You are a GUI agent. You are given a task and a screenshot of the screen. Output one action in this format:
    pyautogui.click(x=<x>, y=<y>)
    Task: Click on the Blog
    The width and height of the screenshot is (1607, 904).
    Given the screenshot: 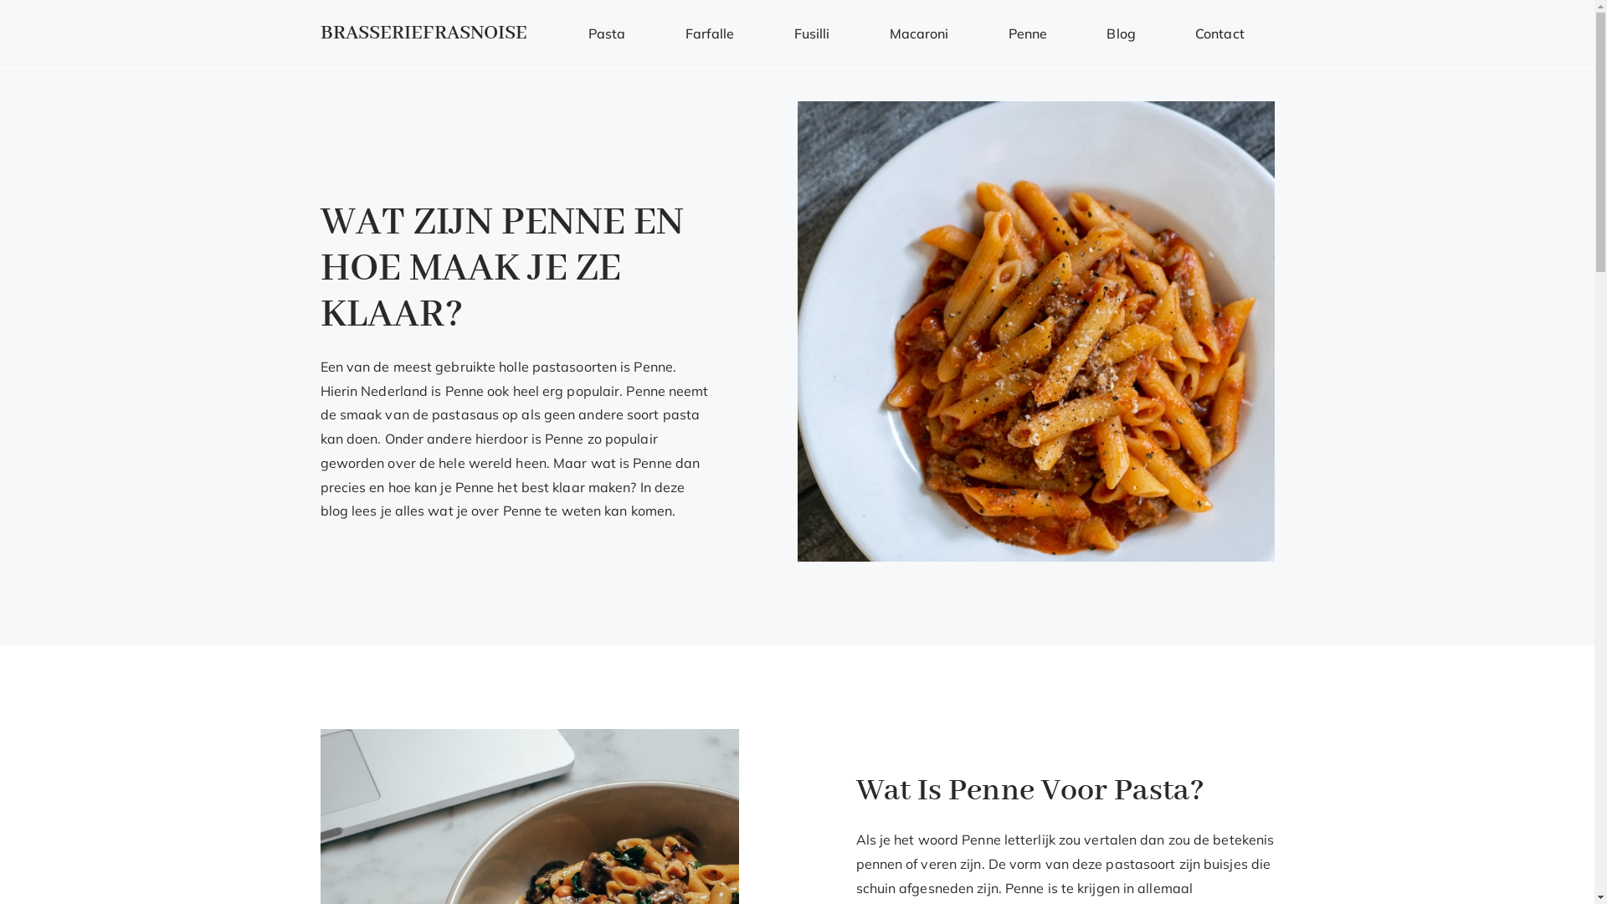 What is the action you would take?
    pyautogui.click(x=1122, y=33)
    